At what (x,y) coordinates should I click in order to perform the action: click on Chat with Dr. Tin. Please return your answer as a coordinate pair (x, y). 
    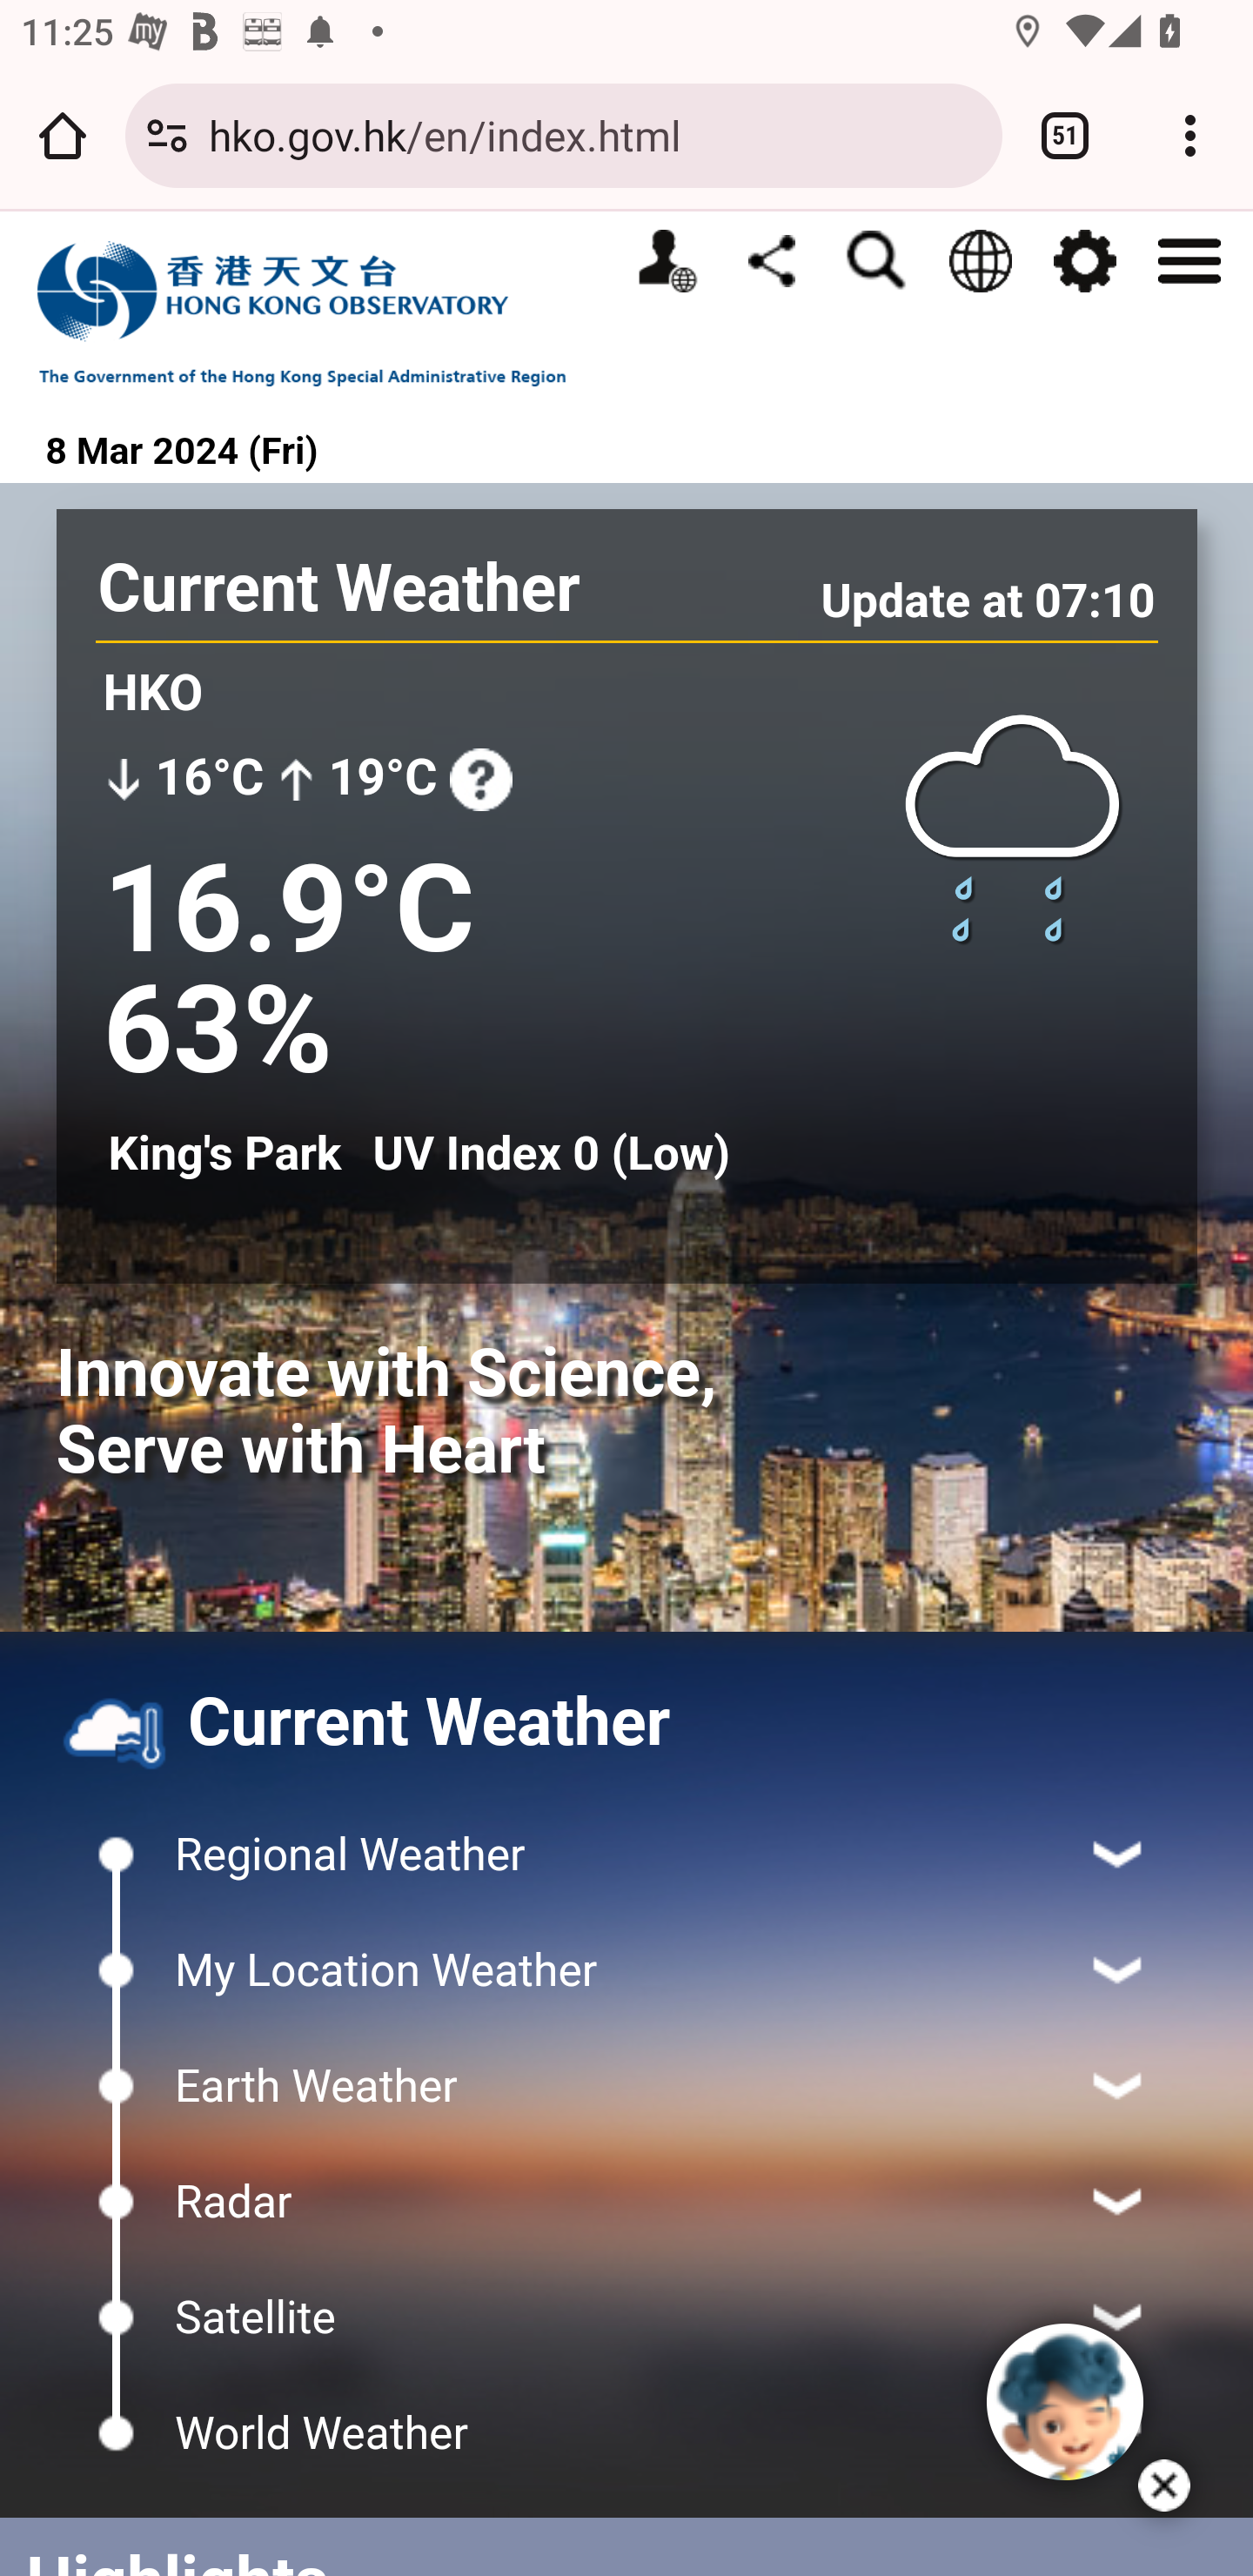
    Looking at the image, I should click on (1065, 2402).